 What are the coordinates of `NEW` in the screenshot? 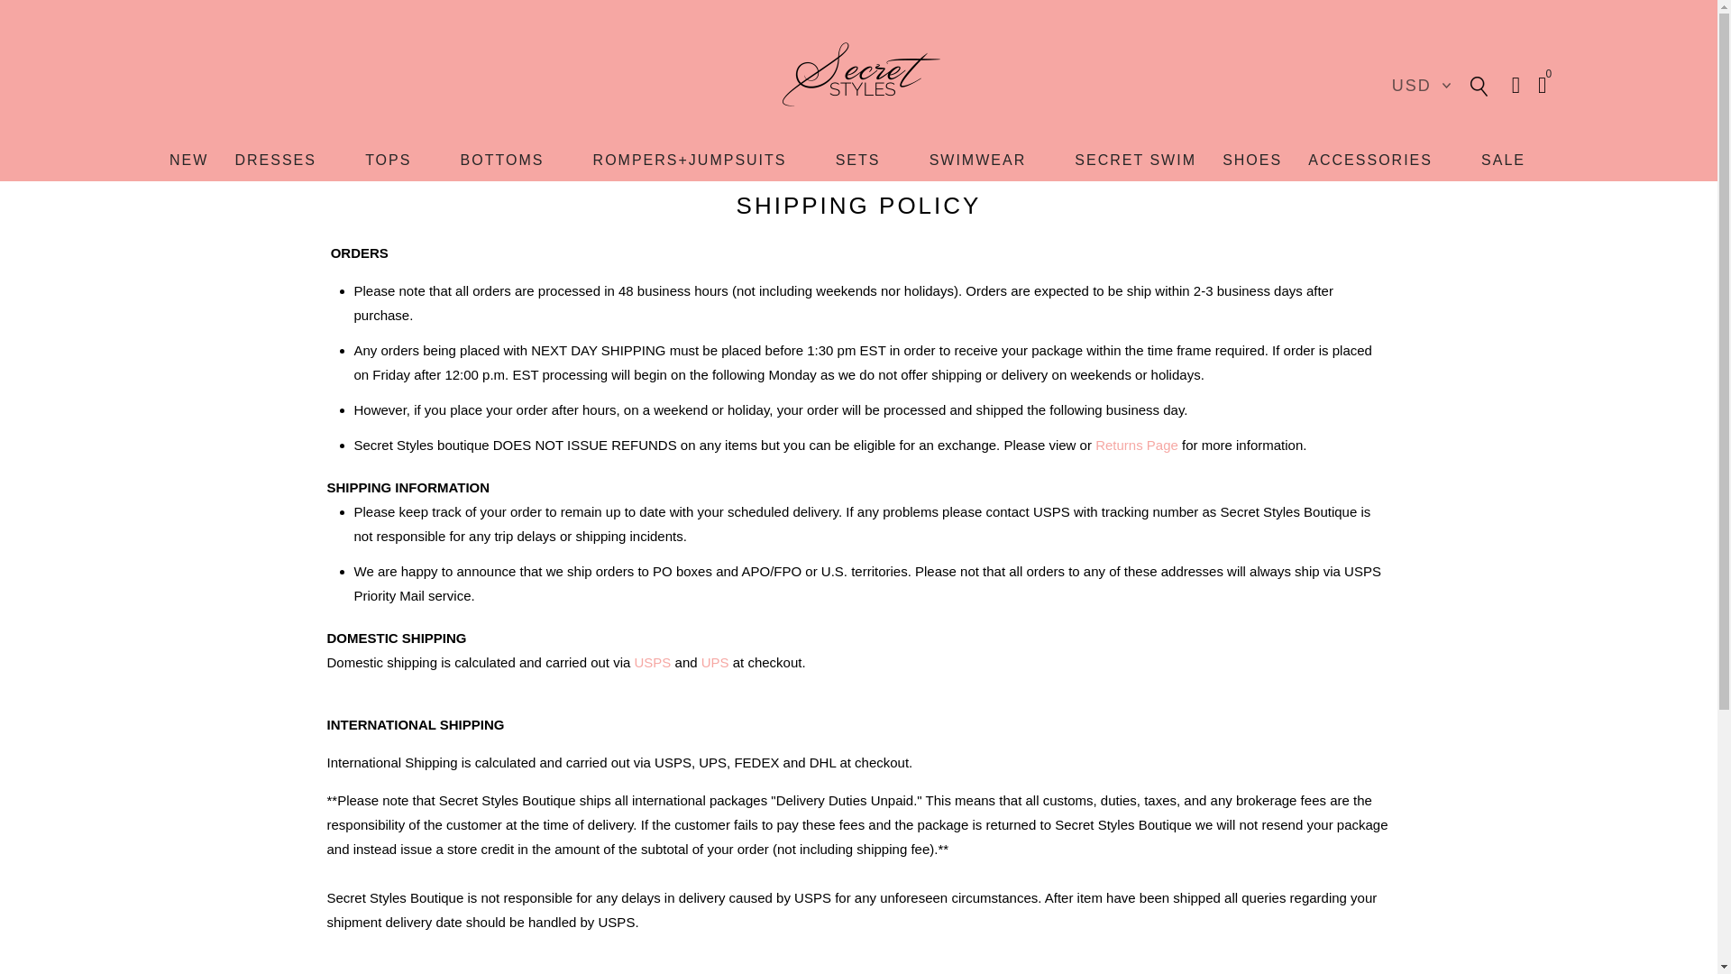 It's located at (188, 160).